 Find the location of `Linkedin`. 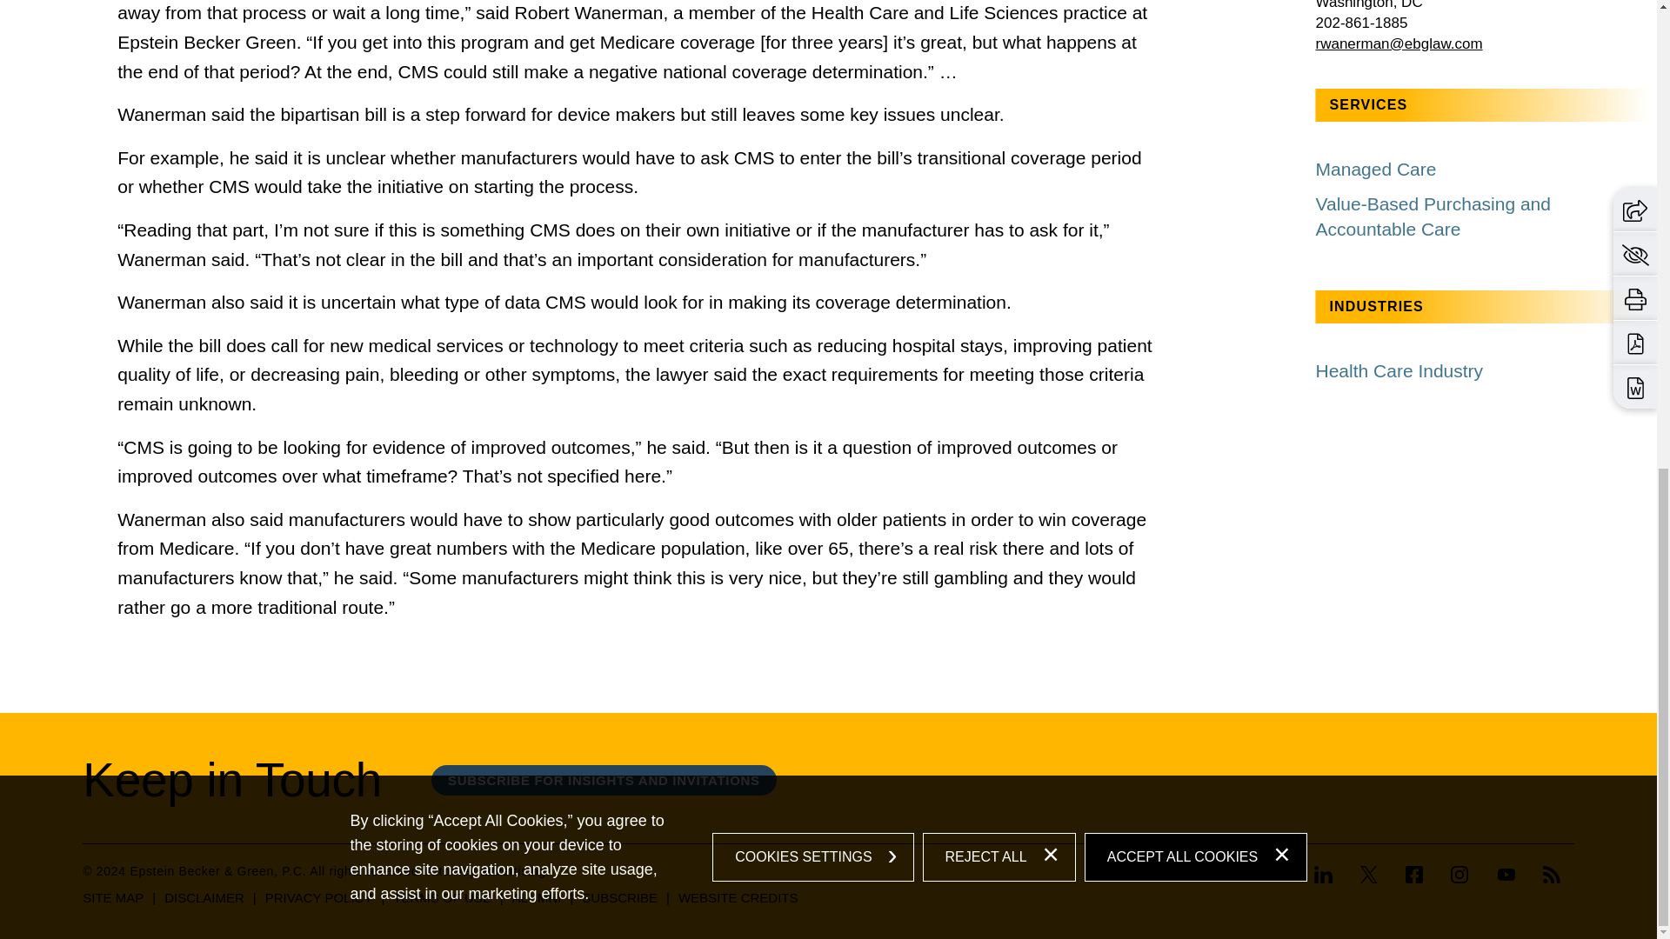

Linkedin is located at coordinates (1330, 876).